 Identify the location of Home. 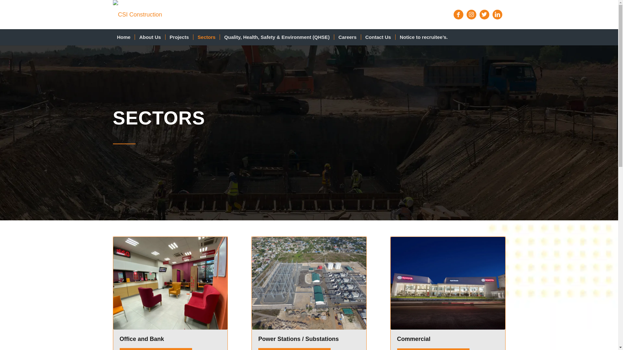
(124, 37).